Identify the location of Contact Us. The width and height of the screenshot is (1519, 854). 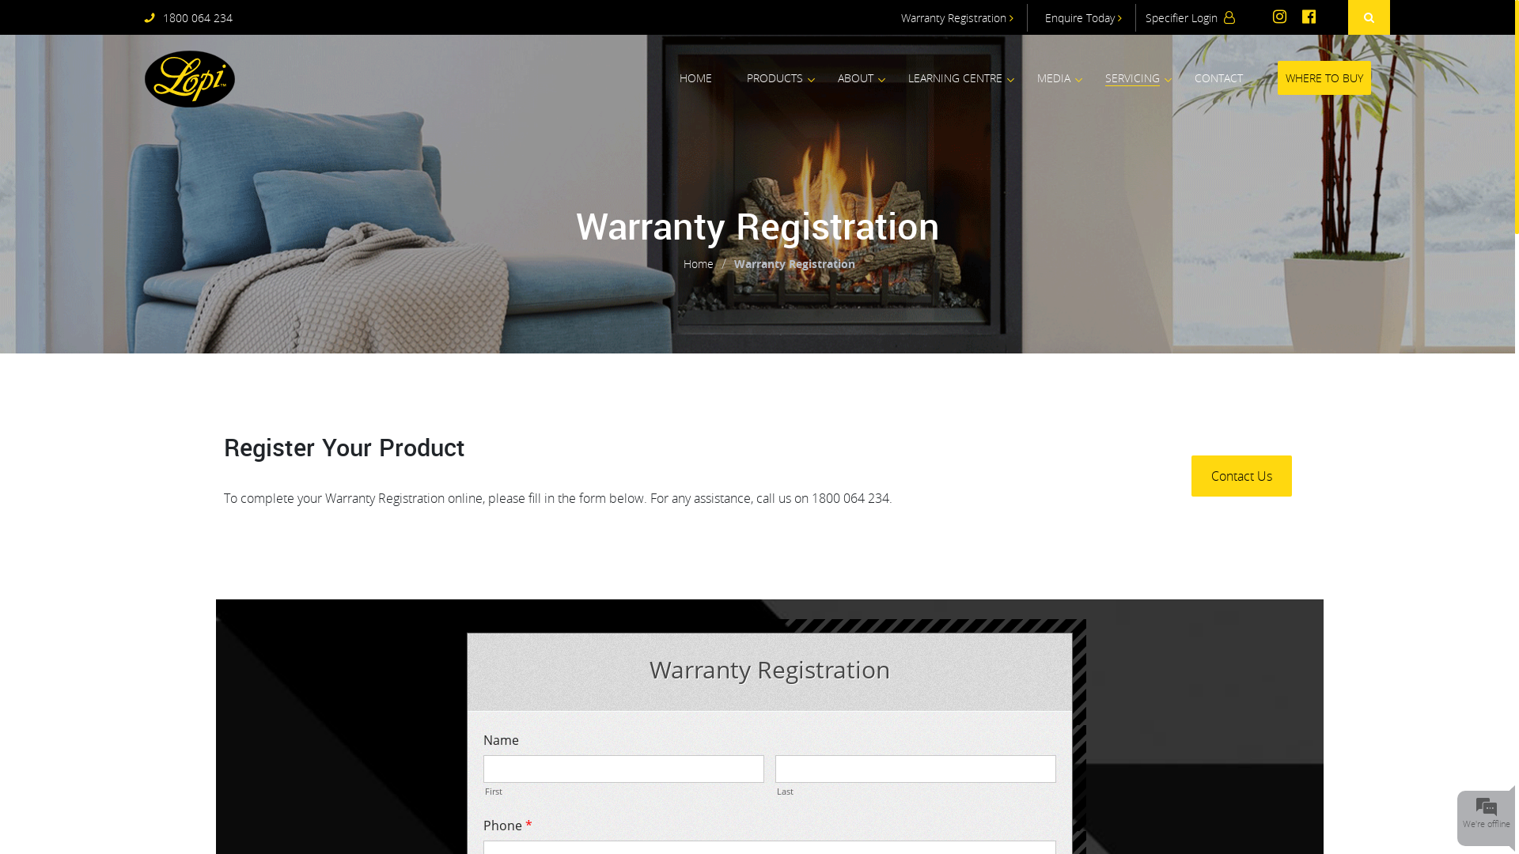
(1242, 476).